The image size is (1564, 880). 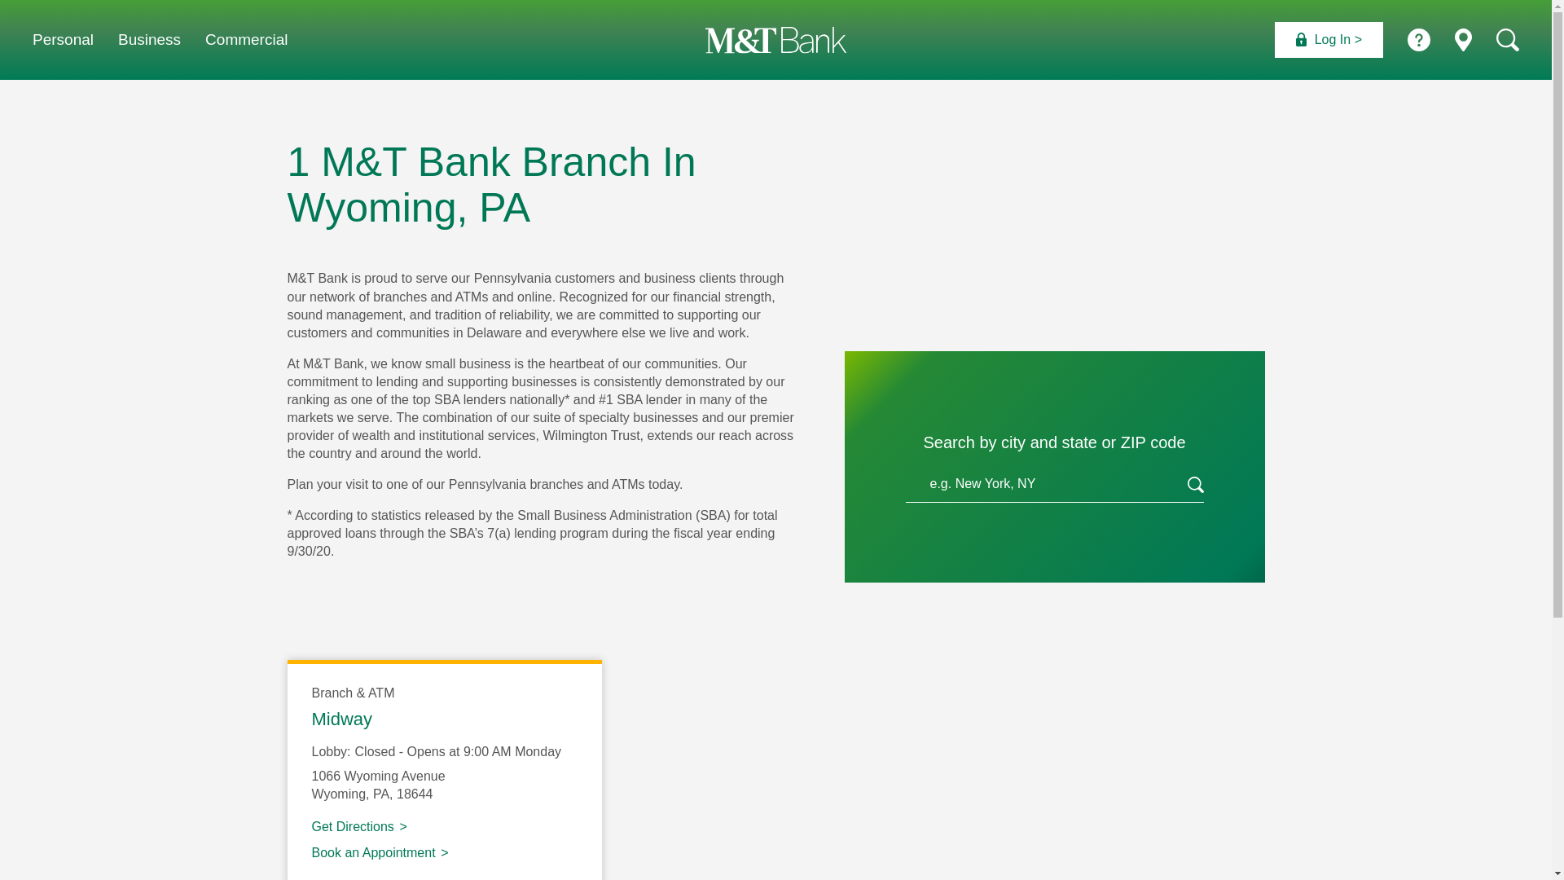 I want to click on Book an Appointment, so click(x=380, y=852).